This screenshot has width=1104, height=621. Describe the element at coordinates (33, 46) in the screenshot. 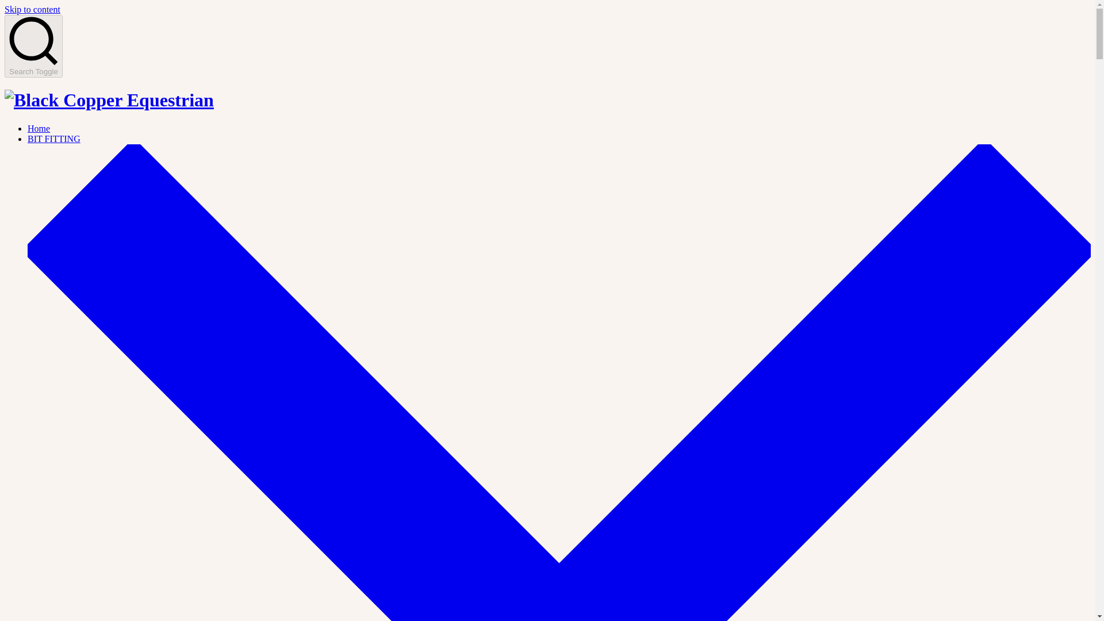

I see `Search Toggle` at that location.